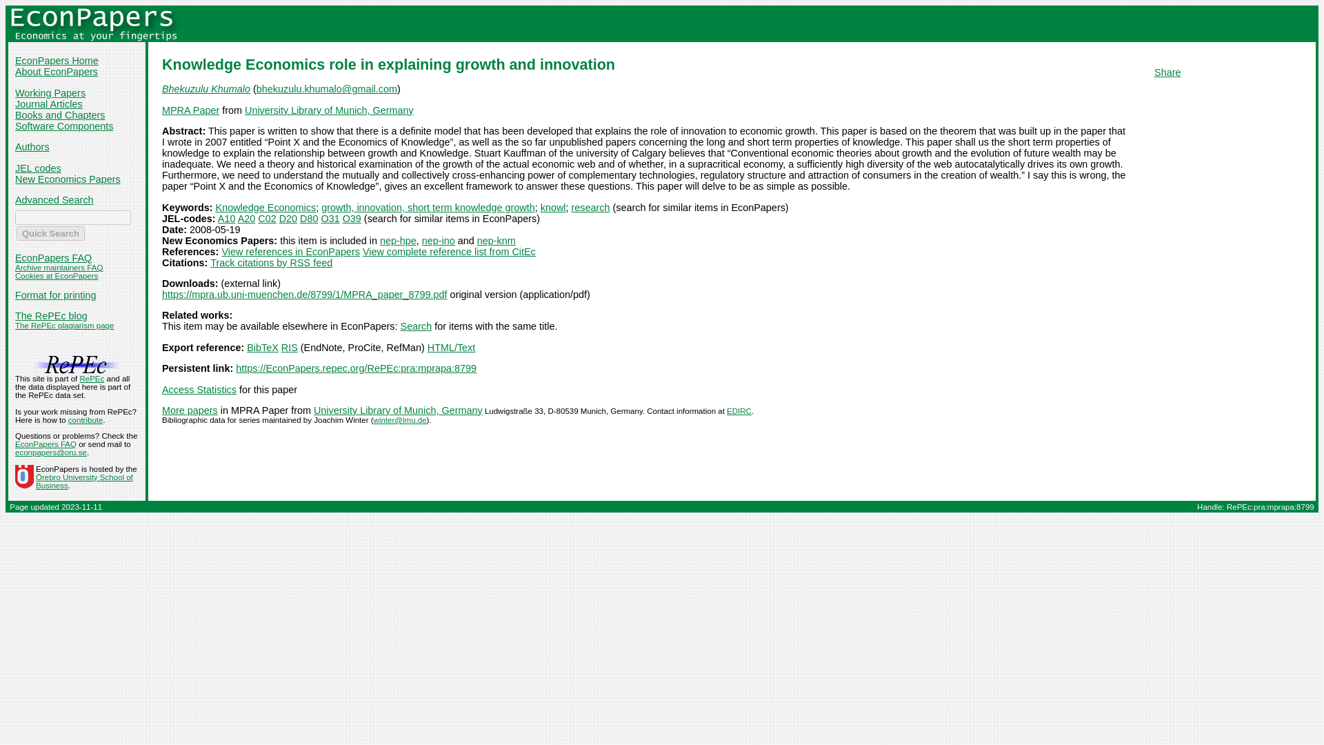 The width and height of the screenshot is (1324, 745). I want to click on Knowledge Economics, so click(265, 207).